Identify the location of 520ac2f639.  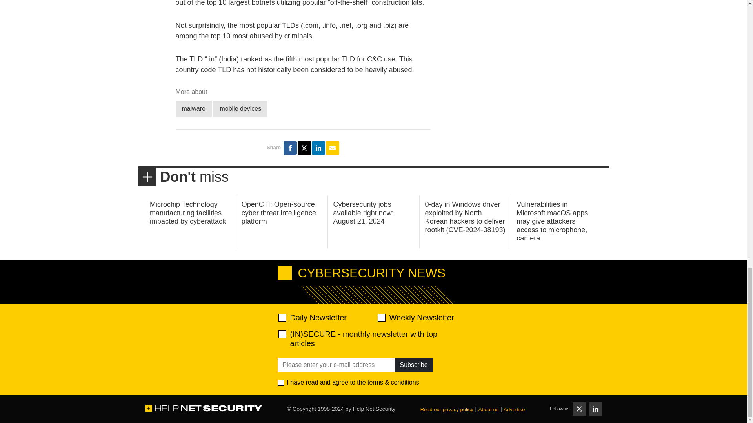
(282, 317).